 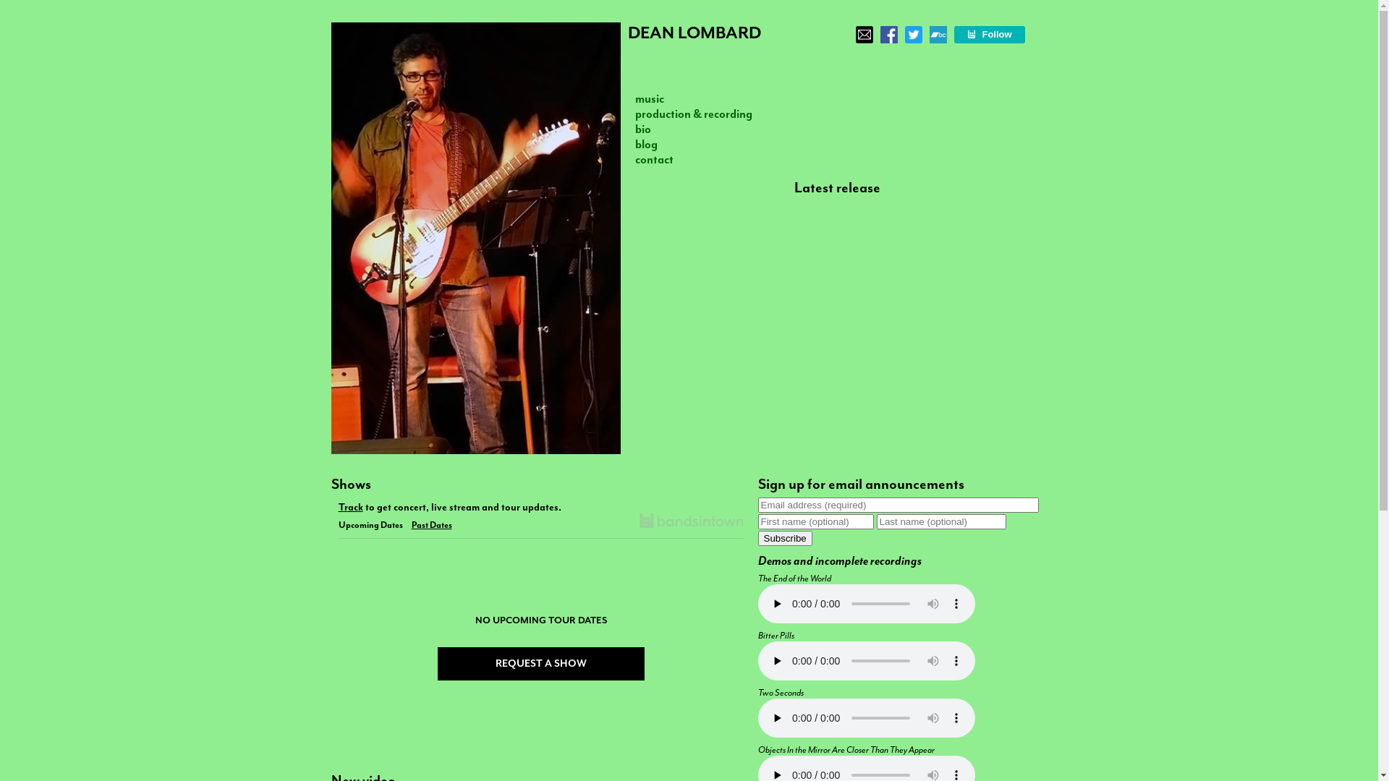 What do you see at coordinates (650, 98) in the screenshot?
I see `music` at bounding box center [650, 98].